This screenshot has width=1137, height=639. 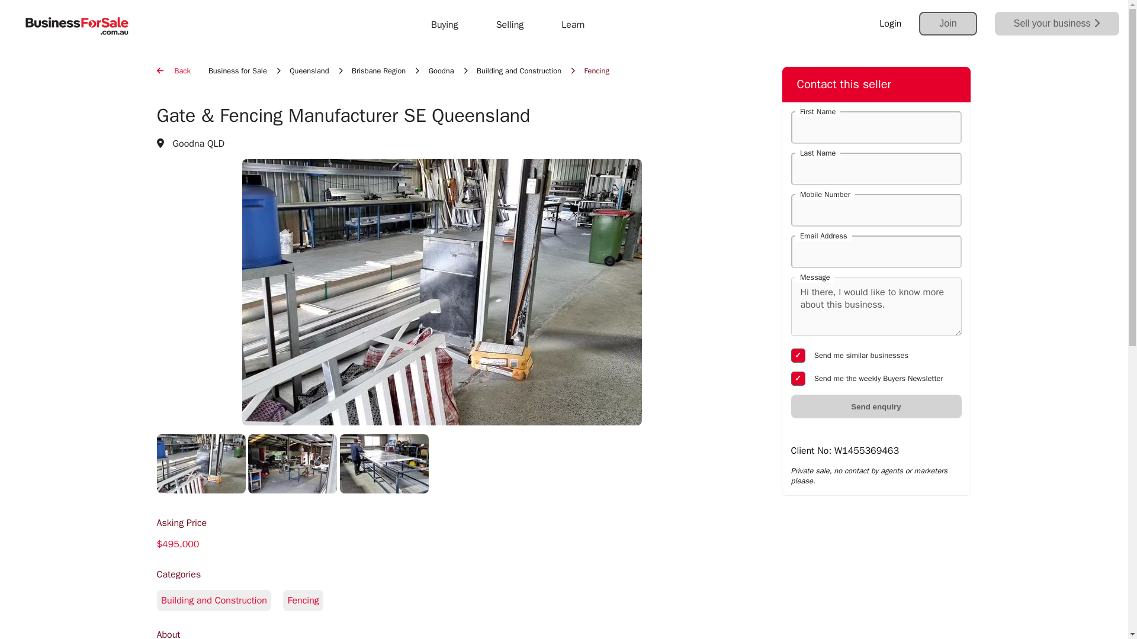 What do you see at coordinates (378, 71) in the screenshot?
I see `Brisbane Region` at bounding box center [378, 71].